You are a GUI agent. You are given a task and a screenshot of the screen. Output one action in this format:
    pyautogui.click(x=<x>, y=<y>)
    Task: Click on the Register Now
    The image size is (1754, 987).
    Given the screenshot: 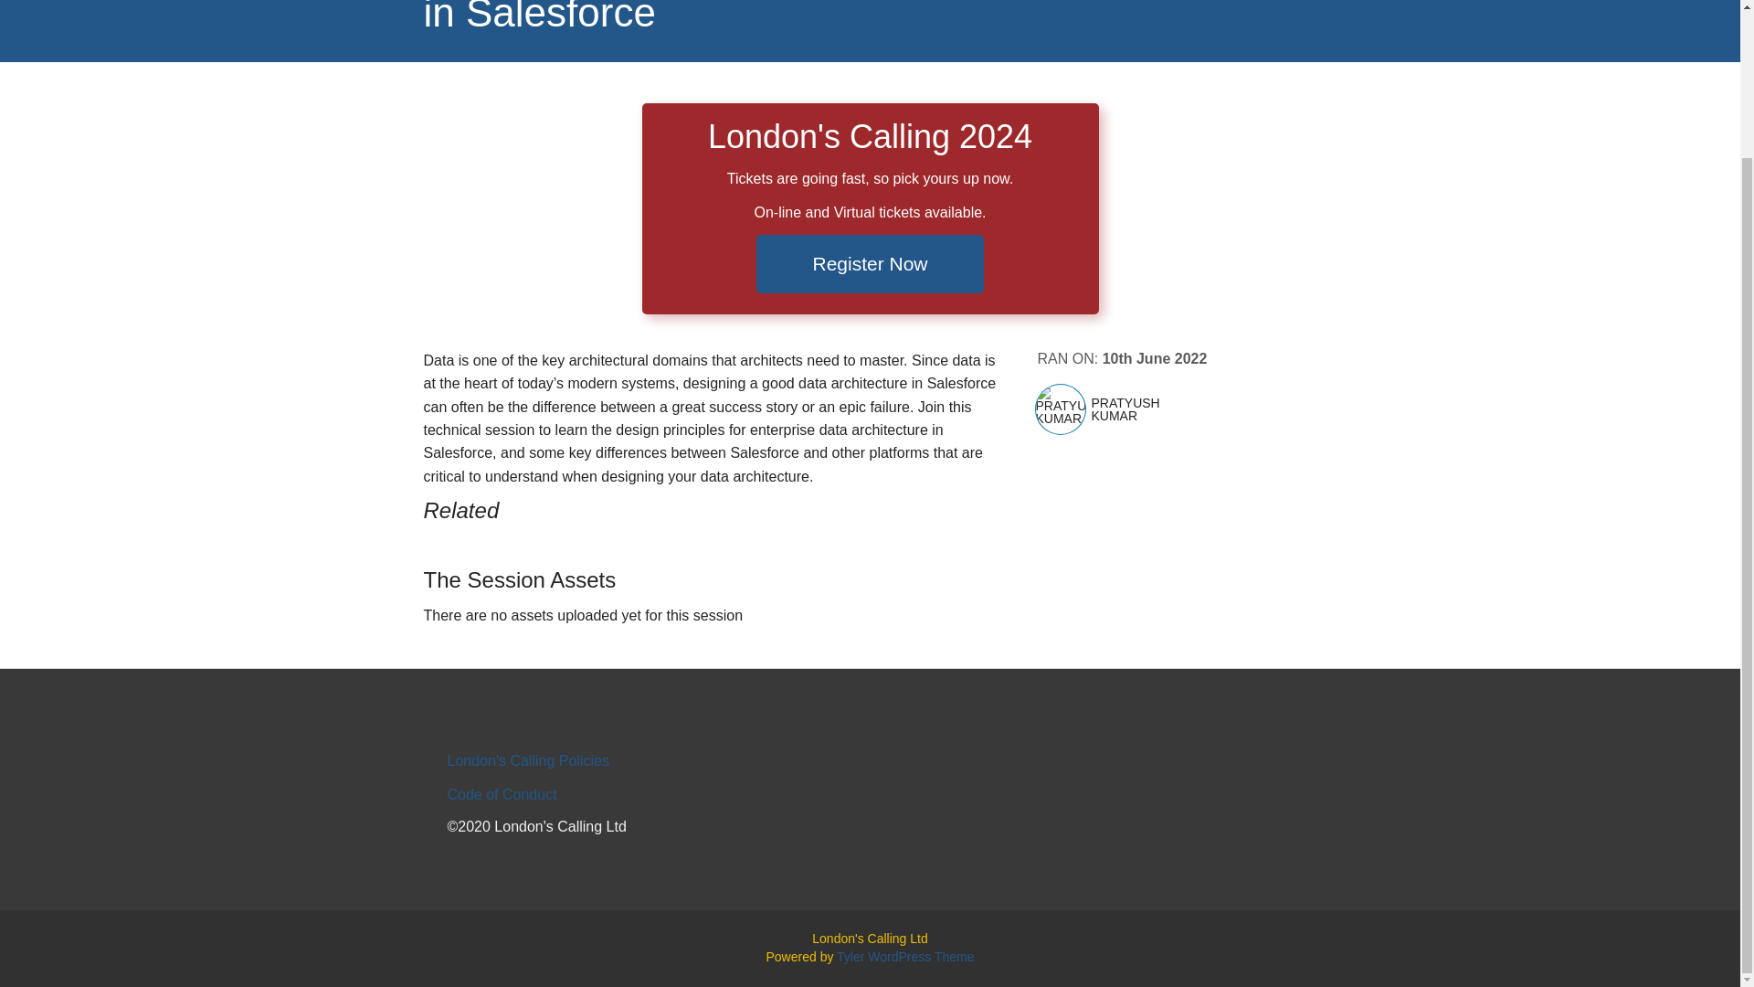 What is the action you would take?
    pyautogui.click(x=869, y=263)
    